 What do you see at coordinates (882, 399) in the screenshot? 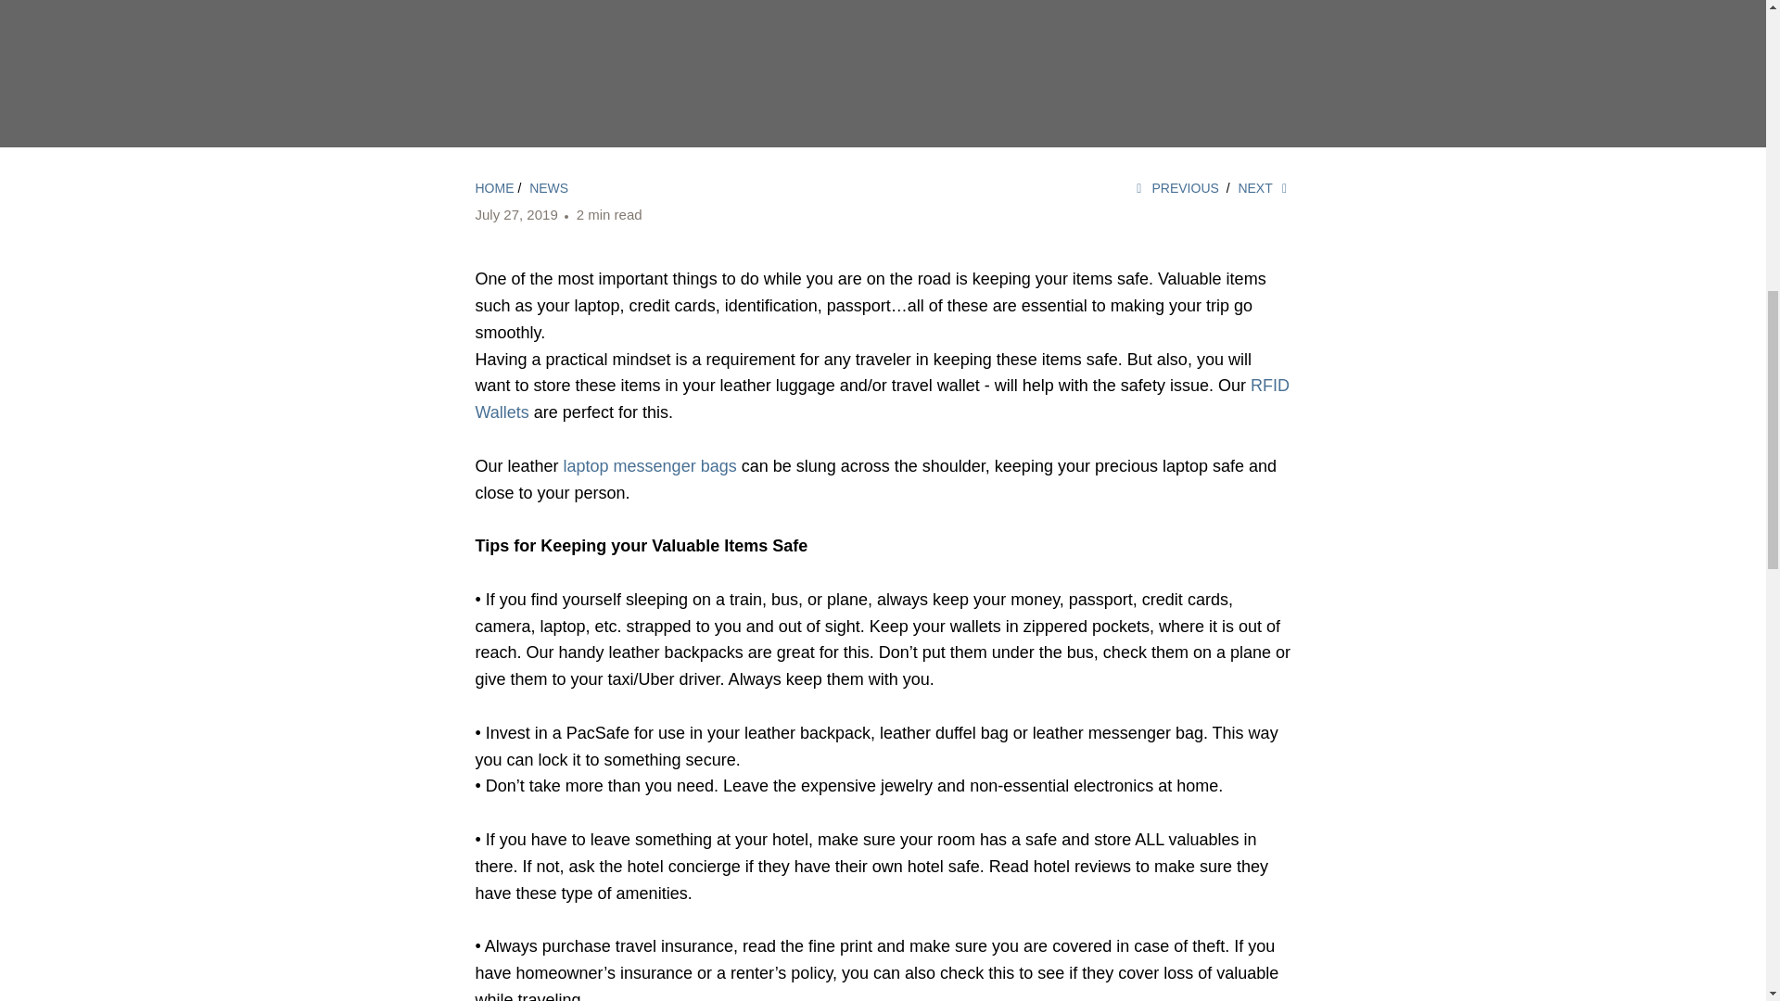
I see `RFID wallets` at bounding box center [882, 399].